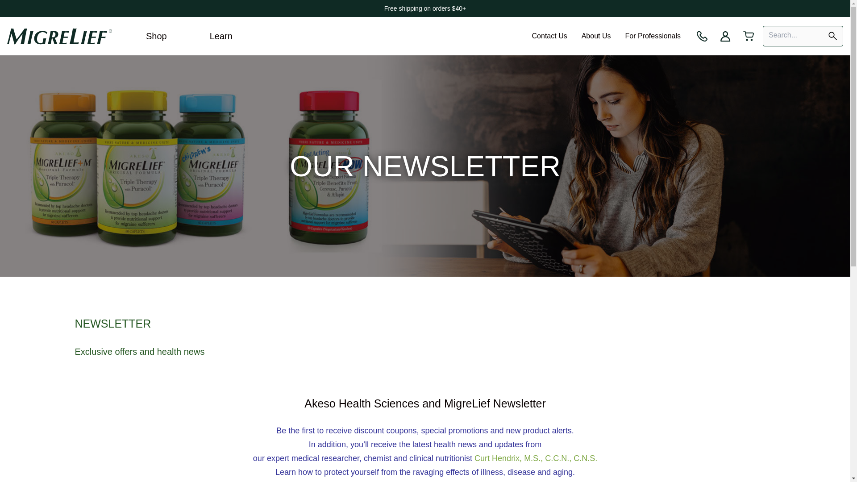 The height and width of the screenshot is (482, 857). What do you see at coordinates (653, 36) in the screenshot?
I see `For Professionals` at bounding box center [653, 36].